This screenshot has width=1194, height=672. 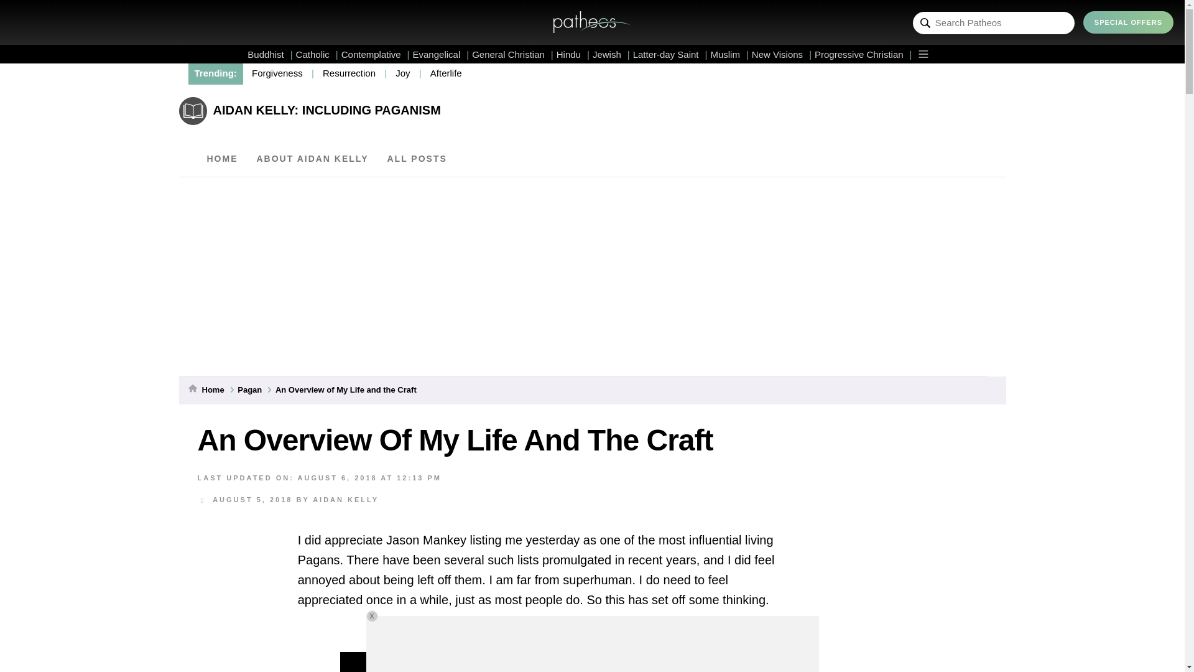 I want to click on Hindu, so click(x=573, y=54).